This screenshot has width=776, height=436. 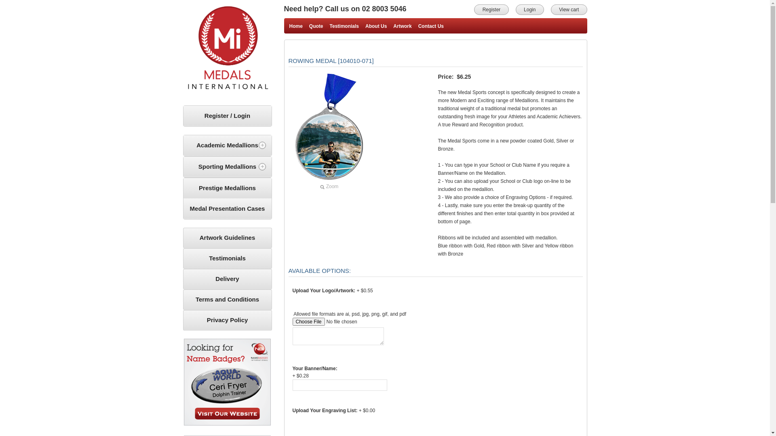 I want to click on Medal Presentation Cases, so click(x=228, y=209).